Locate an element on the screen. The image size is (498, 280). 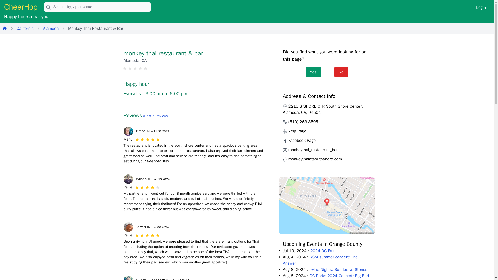
No is located at coordinates (341, 72).